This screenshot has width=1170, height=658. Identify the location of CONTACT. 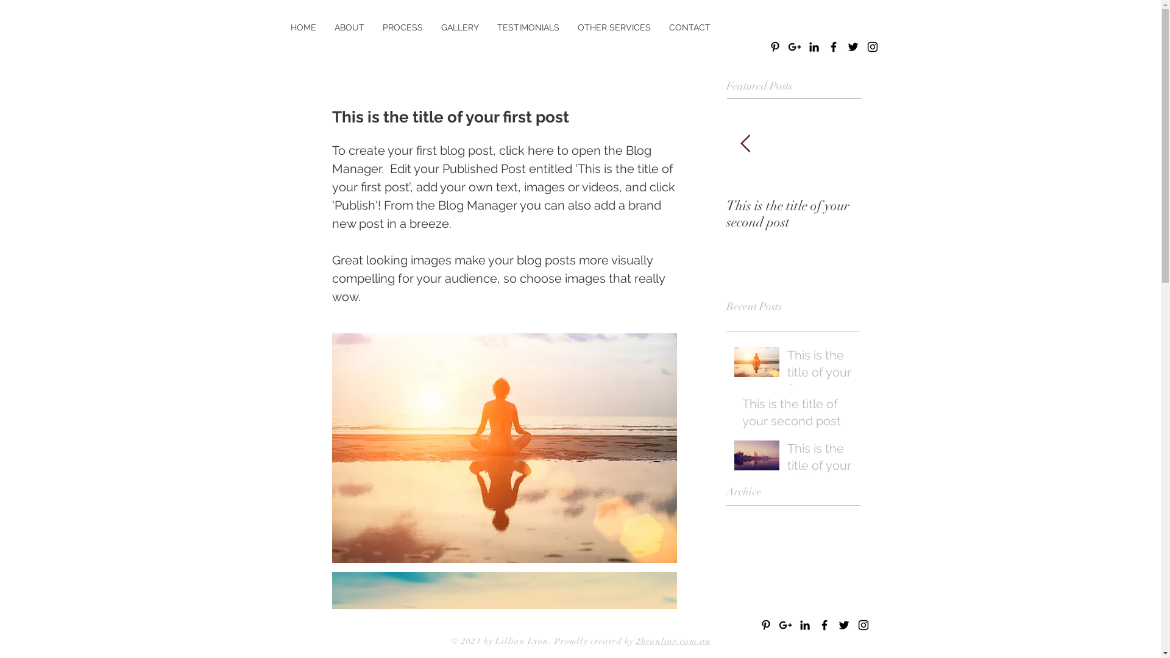
(690, 27).